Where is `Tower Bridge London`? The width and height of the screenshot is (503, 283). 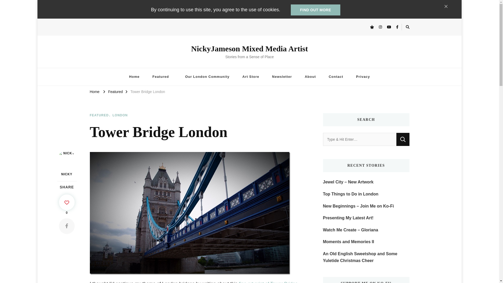 Tower Bridge London is located at coordinates (190, 155).